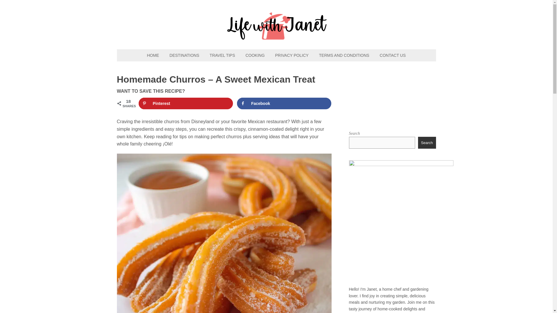  I want to click on Pinterest, so click(186, 103).